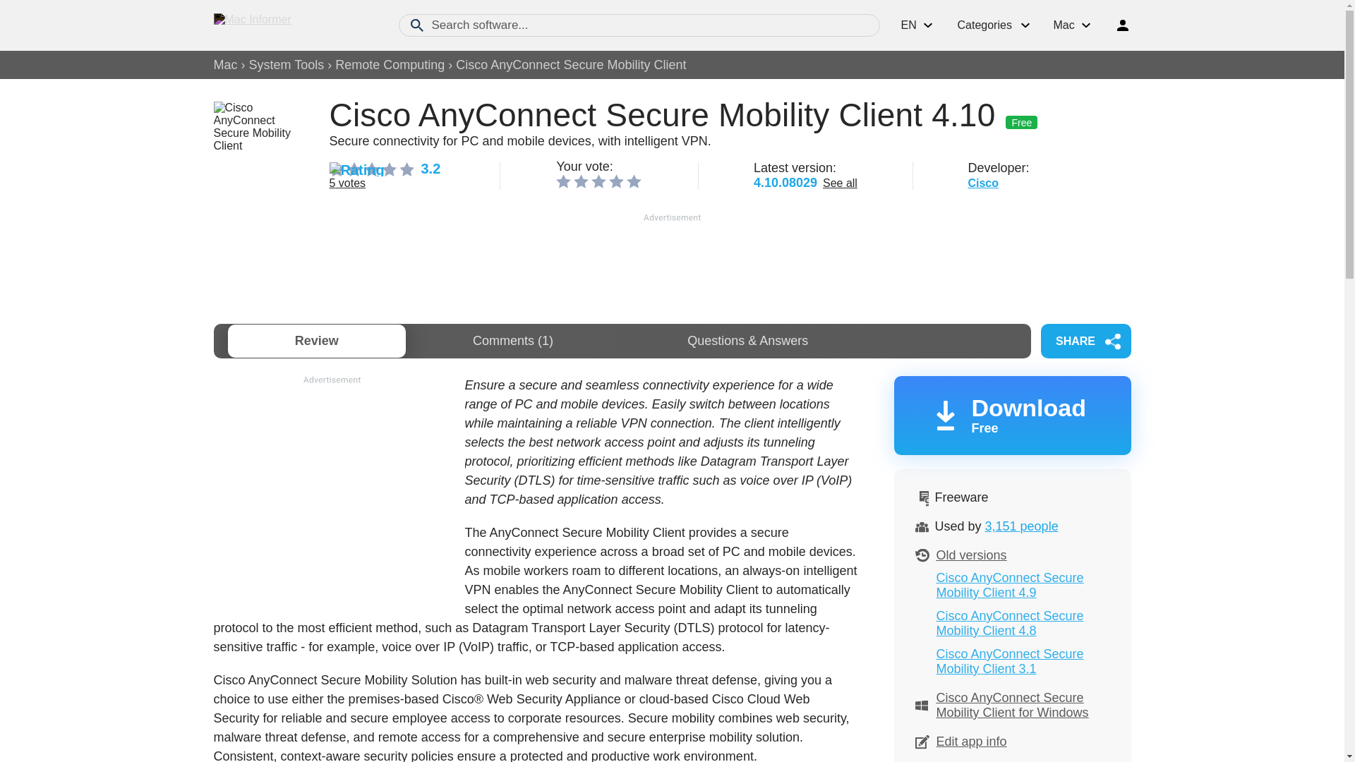 This screenshot has width=1355, height=762. What do you see at coordinates (982, 182) in the screenshot?
I see `Cisco` at bounding box center [982, 182].